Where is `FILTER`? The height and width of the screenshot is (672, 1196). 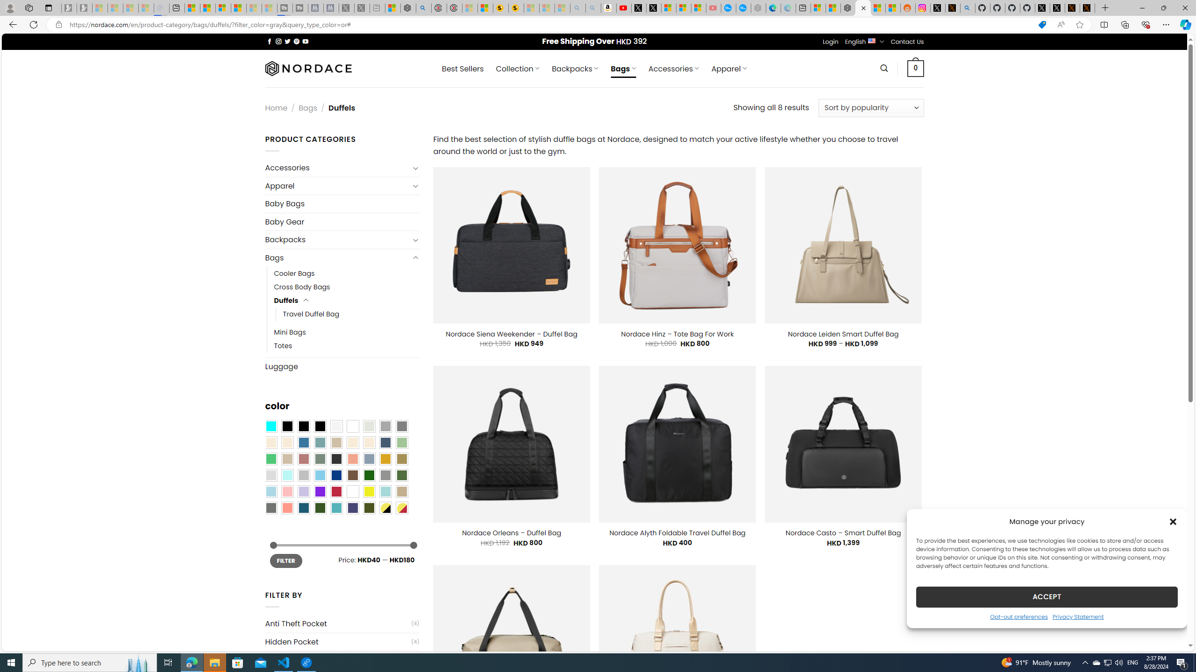
FILTER is located at coordinates (286, 561).